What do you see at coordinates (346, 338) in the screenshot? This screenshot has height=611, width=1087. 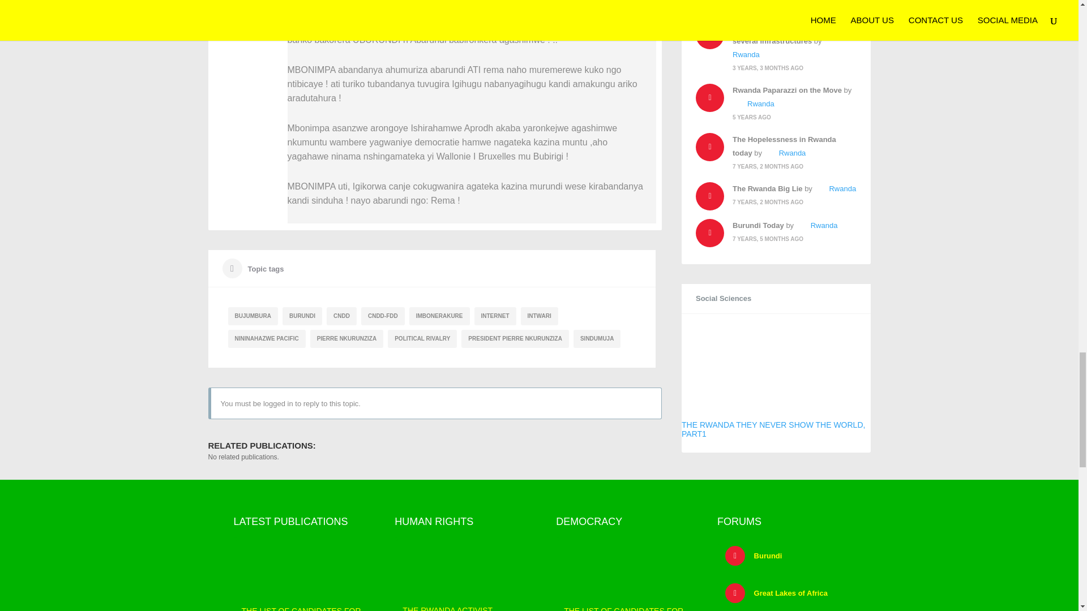 I see `PIERRE NKURUNZIZA` at bounding box center [346, 338].